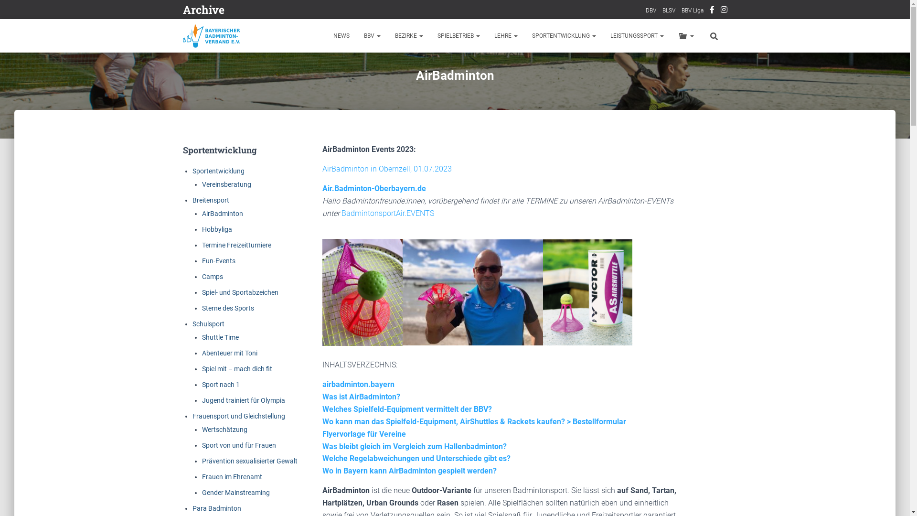 This screenshot has width=917, height=516. Describe the element at coordinates (207, 279) in the screenshot. I see `Mai 2017` at that location.